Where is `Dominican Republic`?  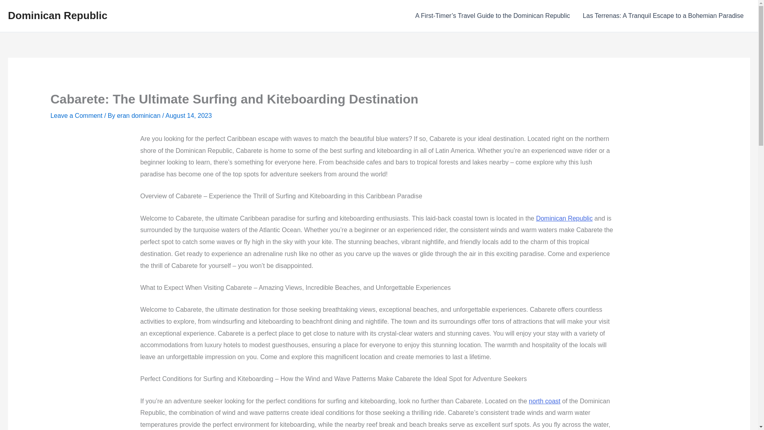
Dominican Republic is located at coordinates (57, 15).